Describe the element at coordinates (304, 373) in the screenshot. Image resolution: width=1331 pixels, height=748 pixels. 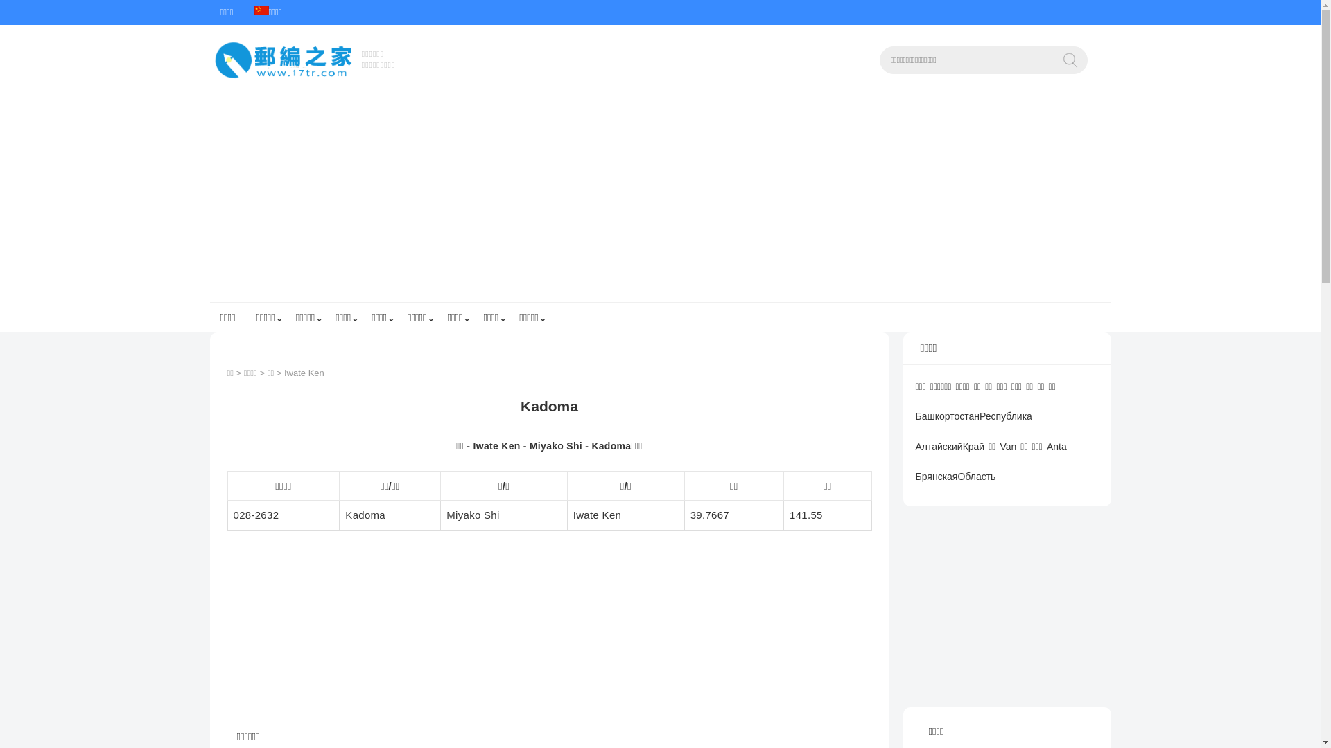
I see `Iwate Ken` at that location.